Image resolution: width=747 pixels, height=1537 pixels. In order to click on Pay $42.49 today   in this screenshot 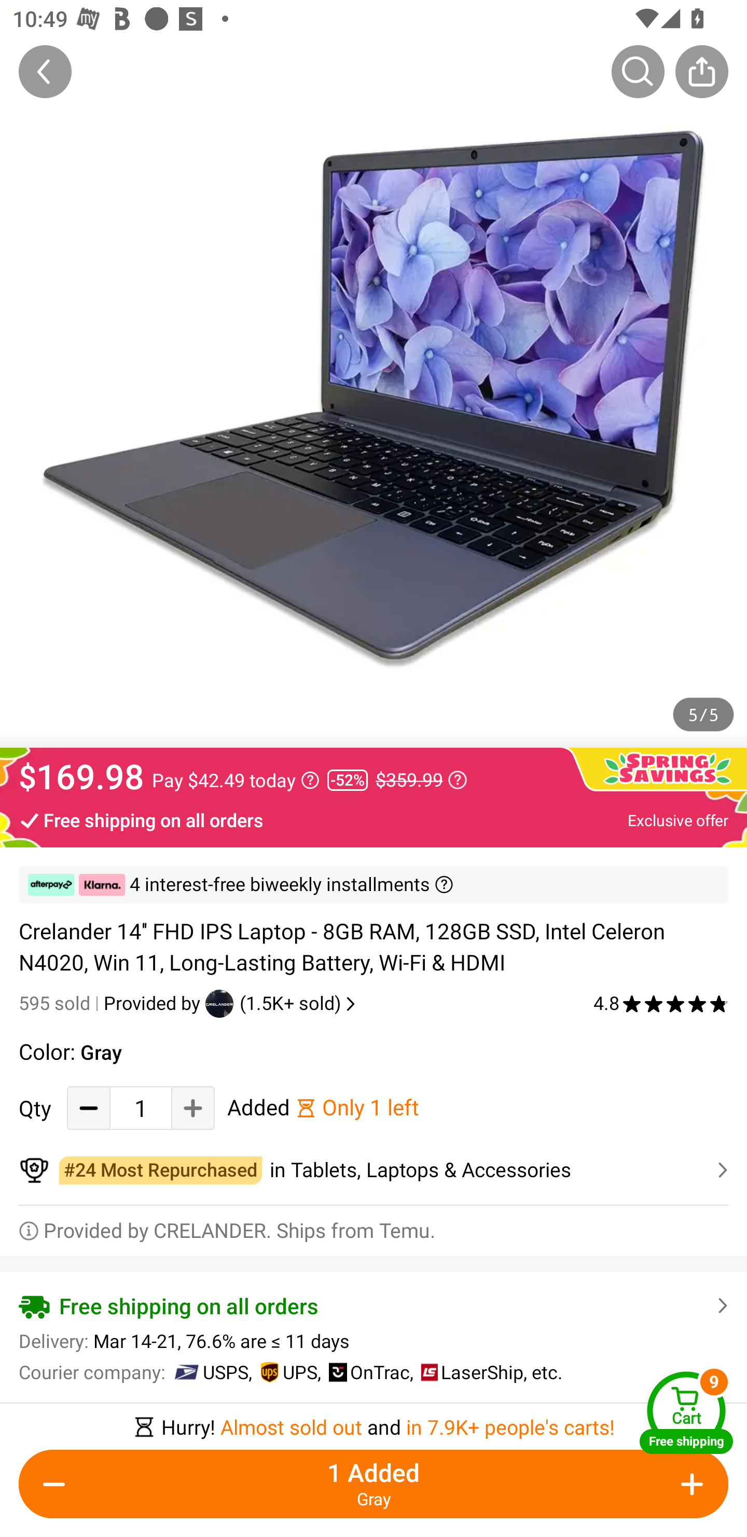, I will do `click(236, 780)`.